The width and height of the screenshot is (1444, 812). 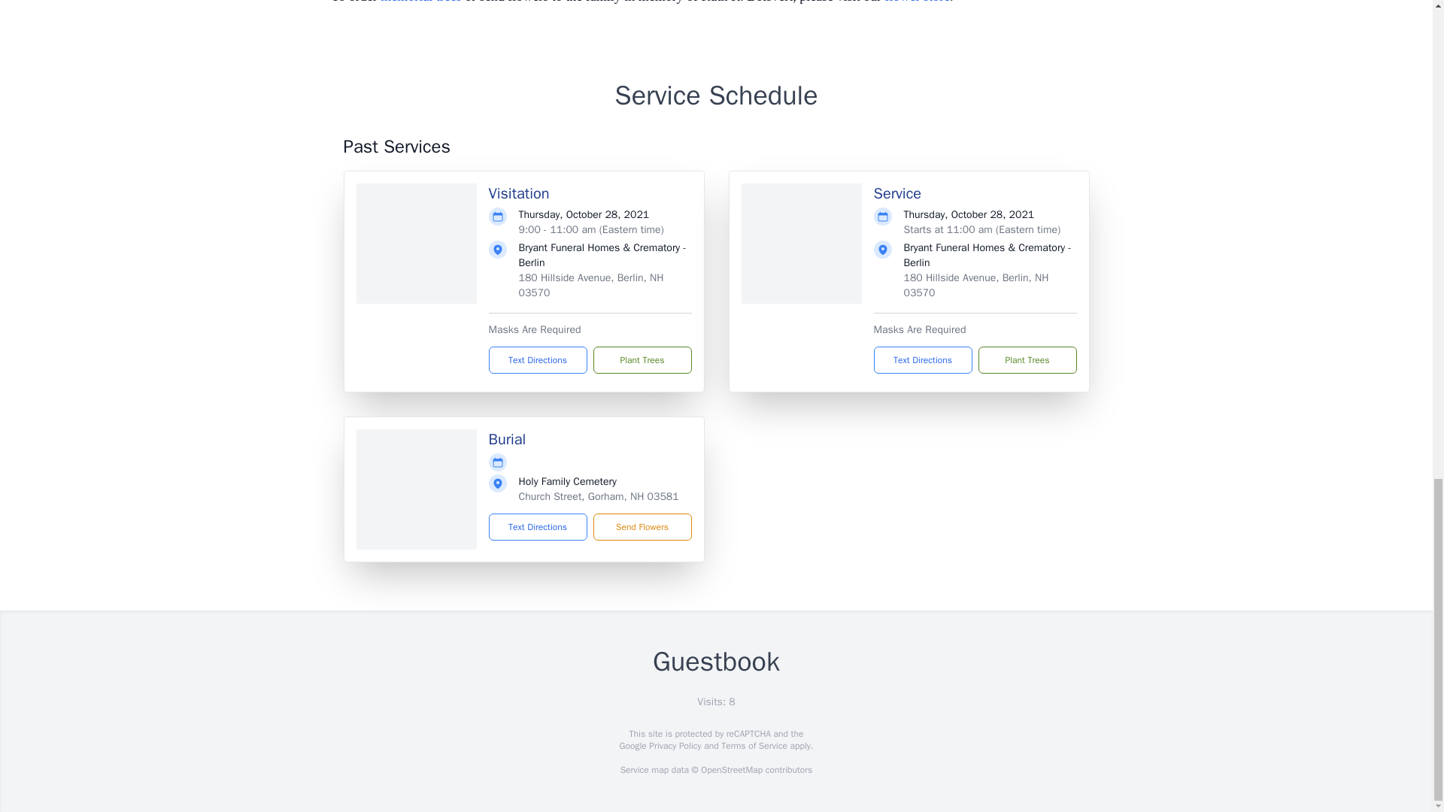 I want to click on memorial trees, so click(x=420, y=2).